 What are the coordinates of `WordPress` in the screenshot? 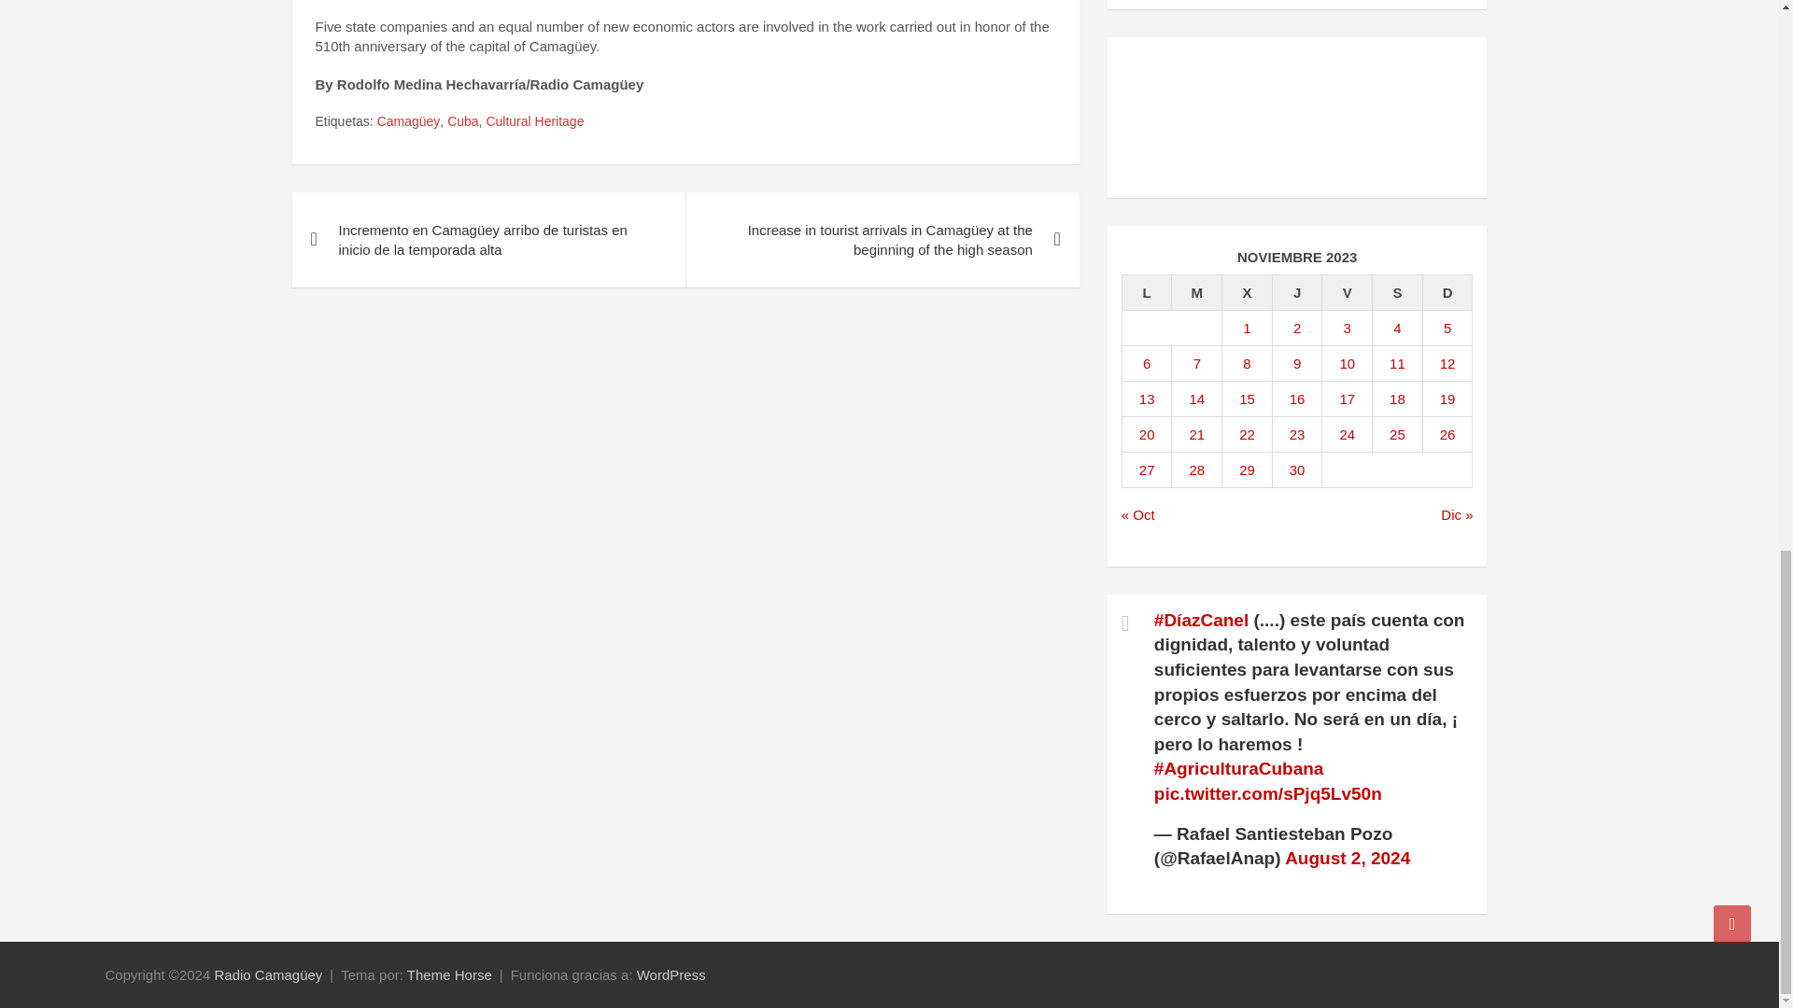 It's located at (671, 974).